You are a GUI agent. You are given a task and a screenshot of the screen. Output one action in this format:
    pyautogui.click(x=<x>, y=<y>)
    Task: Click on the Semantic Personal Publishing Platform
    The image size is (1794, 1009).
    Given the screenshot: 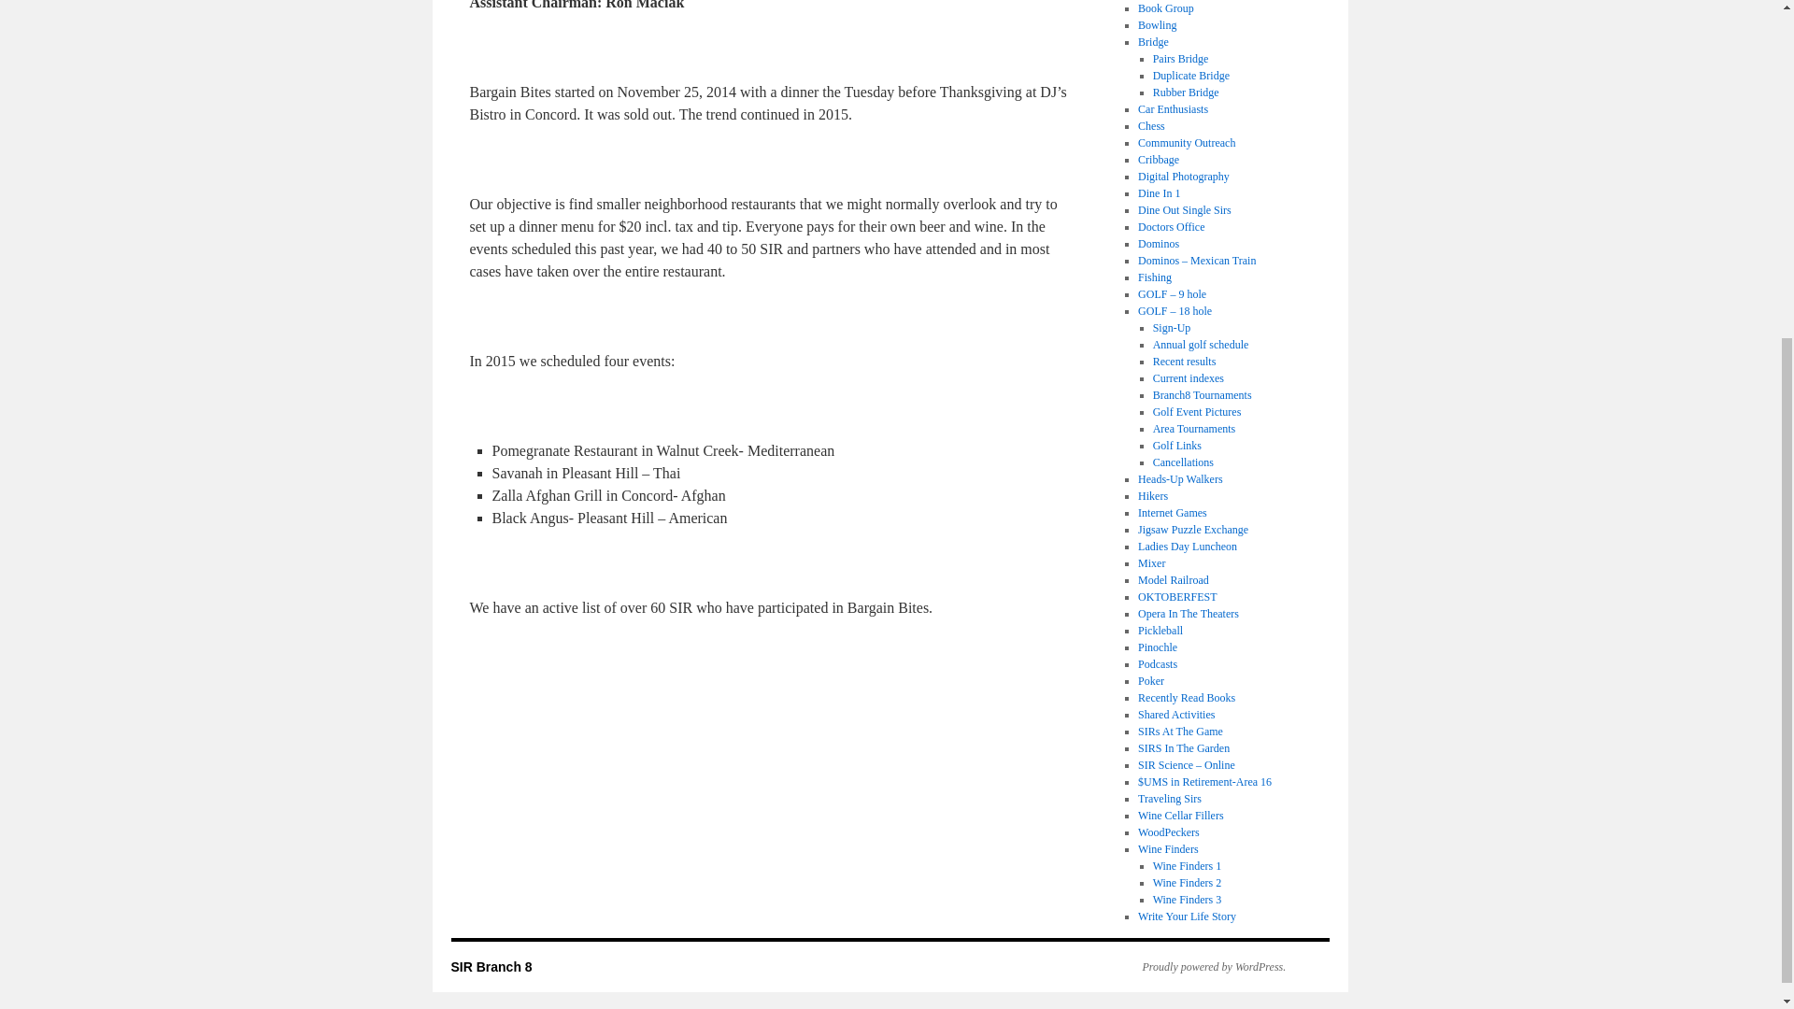 What is the action you would take?
    pyautogui.click(x=1203, y=967)
    